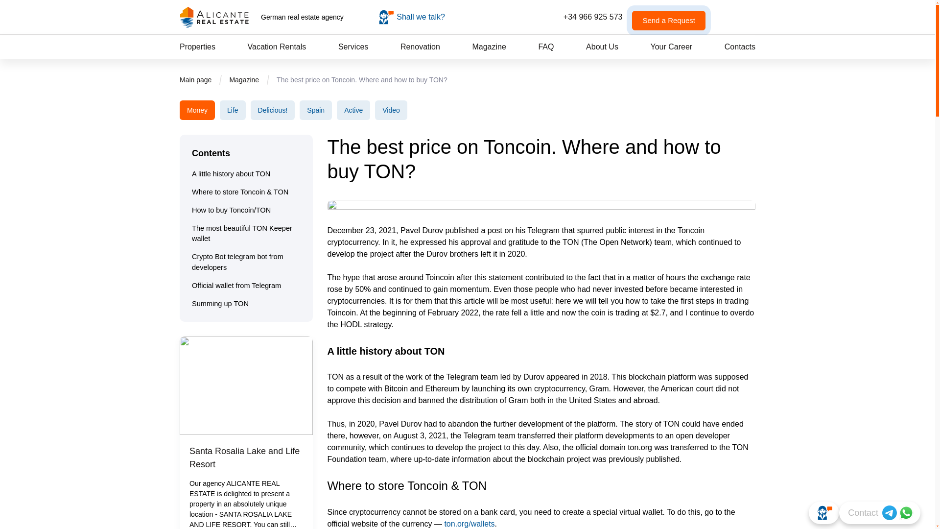 The width and height of the screenshot is (940, 529). What do you see at coordinates (197, 47) in the screenshot?
I see `Properties` at bounding box center [197, 47].